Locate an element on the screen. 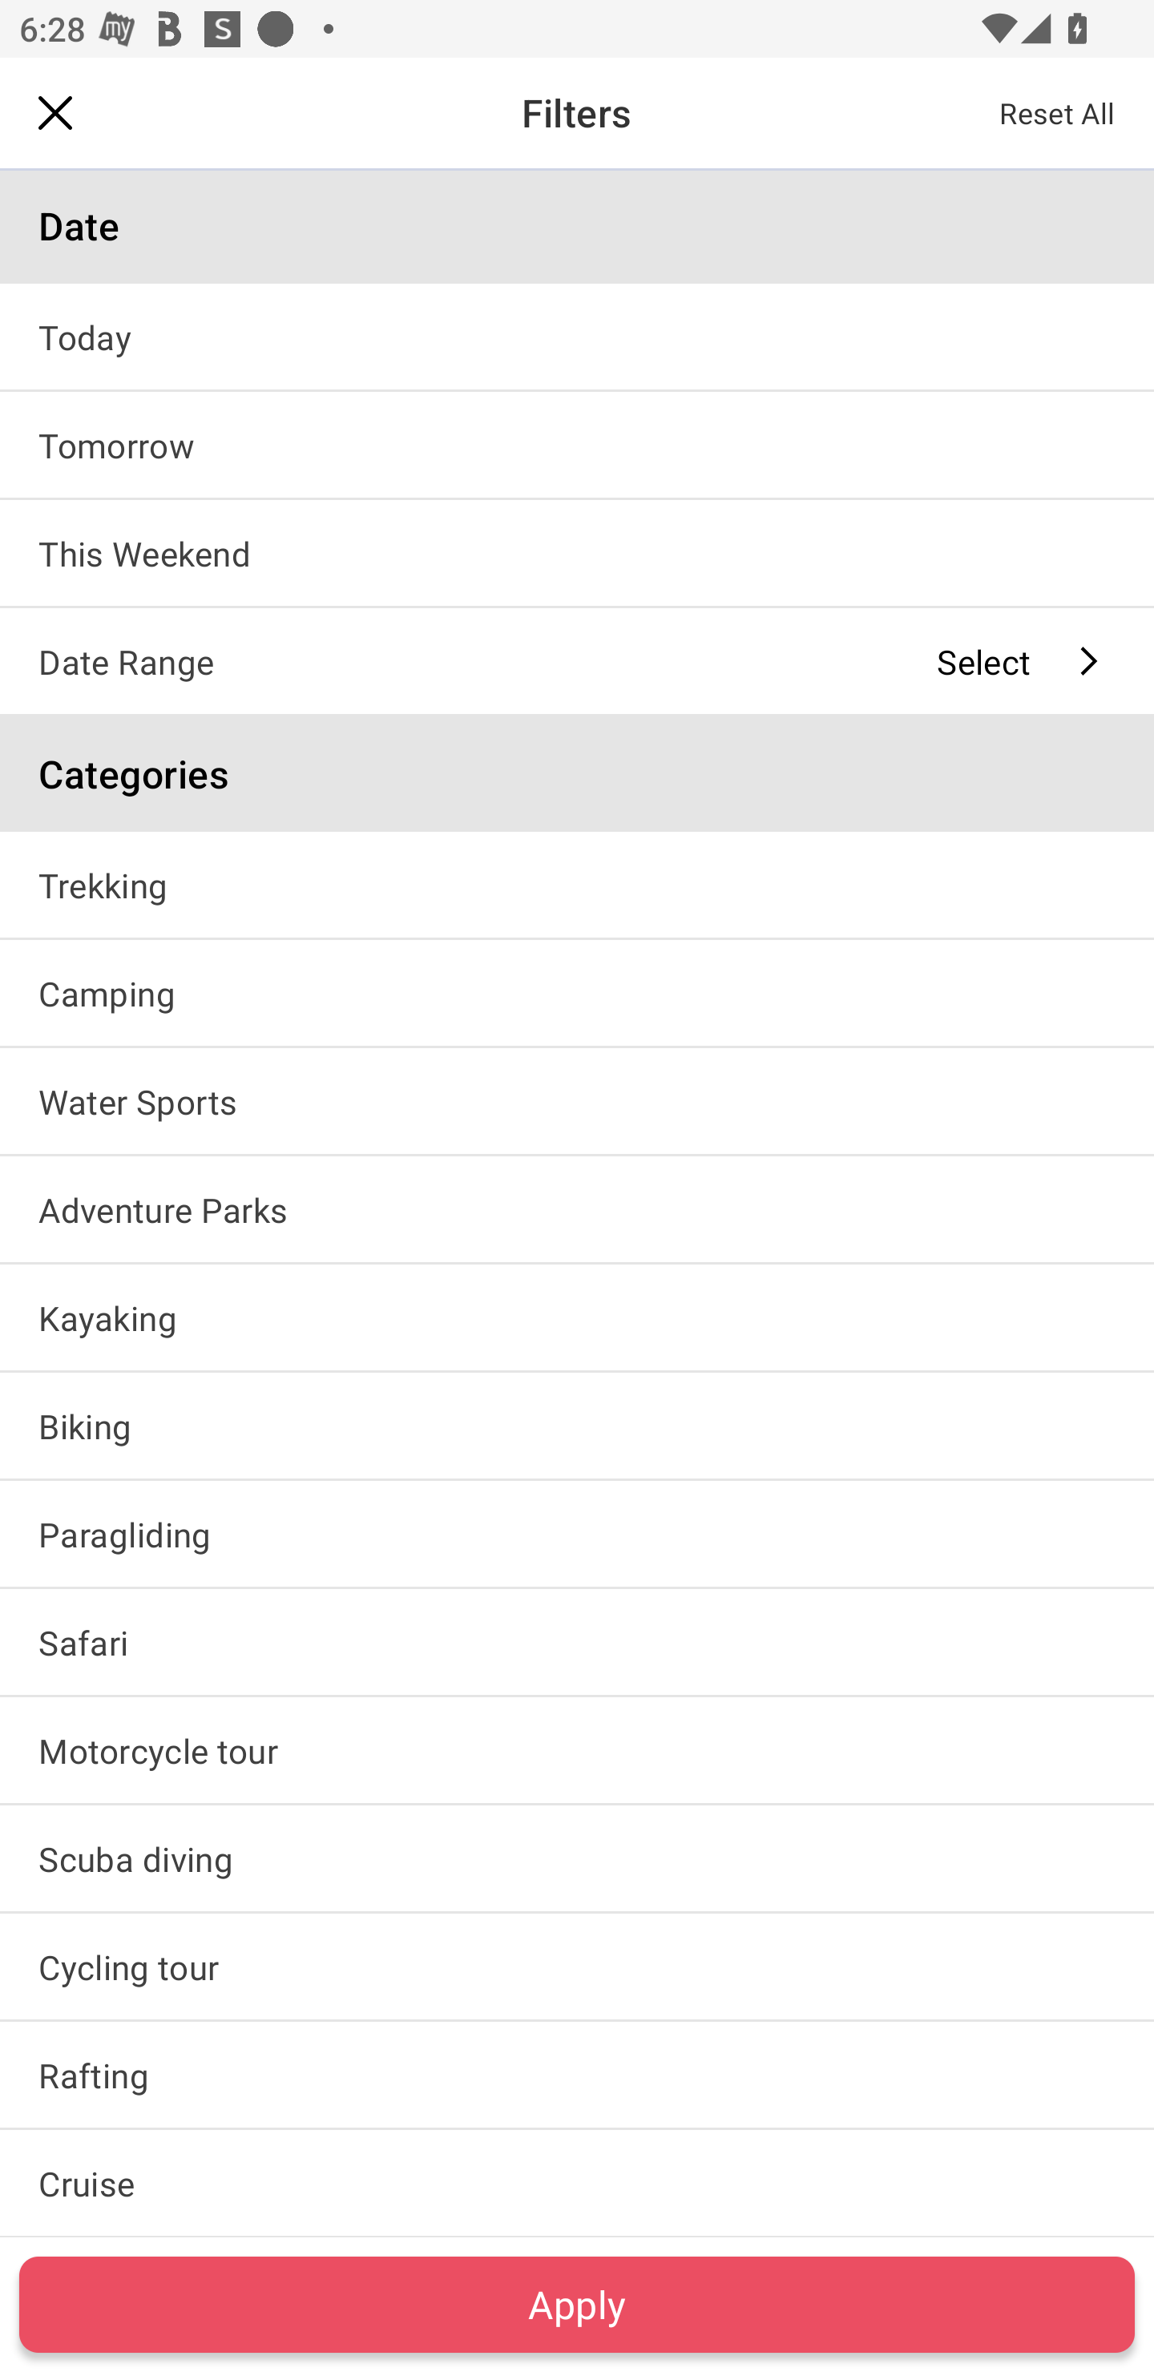 This screenshot has height=2372, width=1154. Tomorrow is located at coordinates (577, 444).